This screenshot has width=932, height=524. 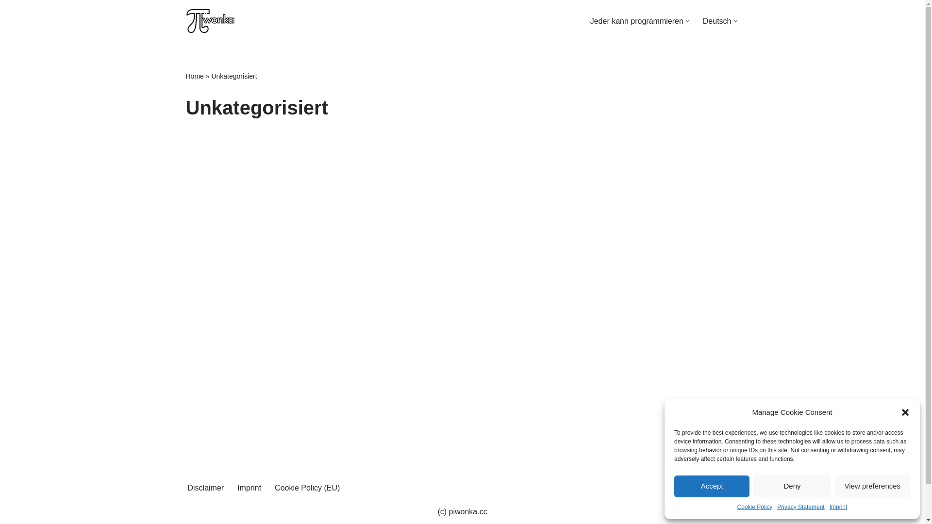 I want to click on Zum Inhalt springen, so click(x=7, y=20).